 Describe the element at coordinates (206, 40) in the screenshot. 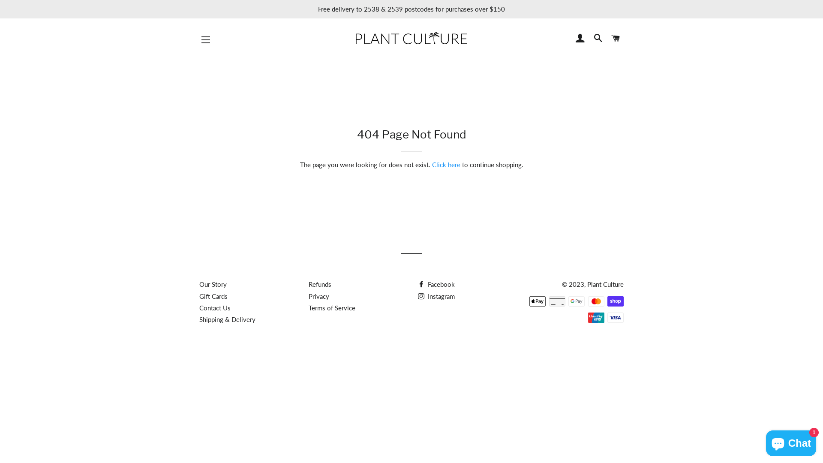

I see `SITE NAVIGATION` at that location.